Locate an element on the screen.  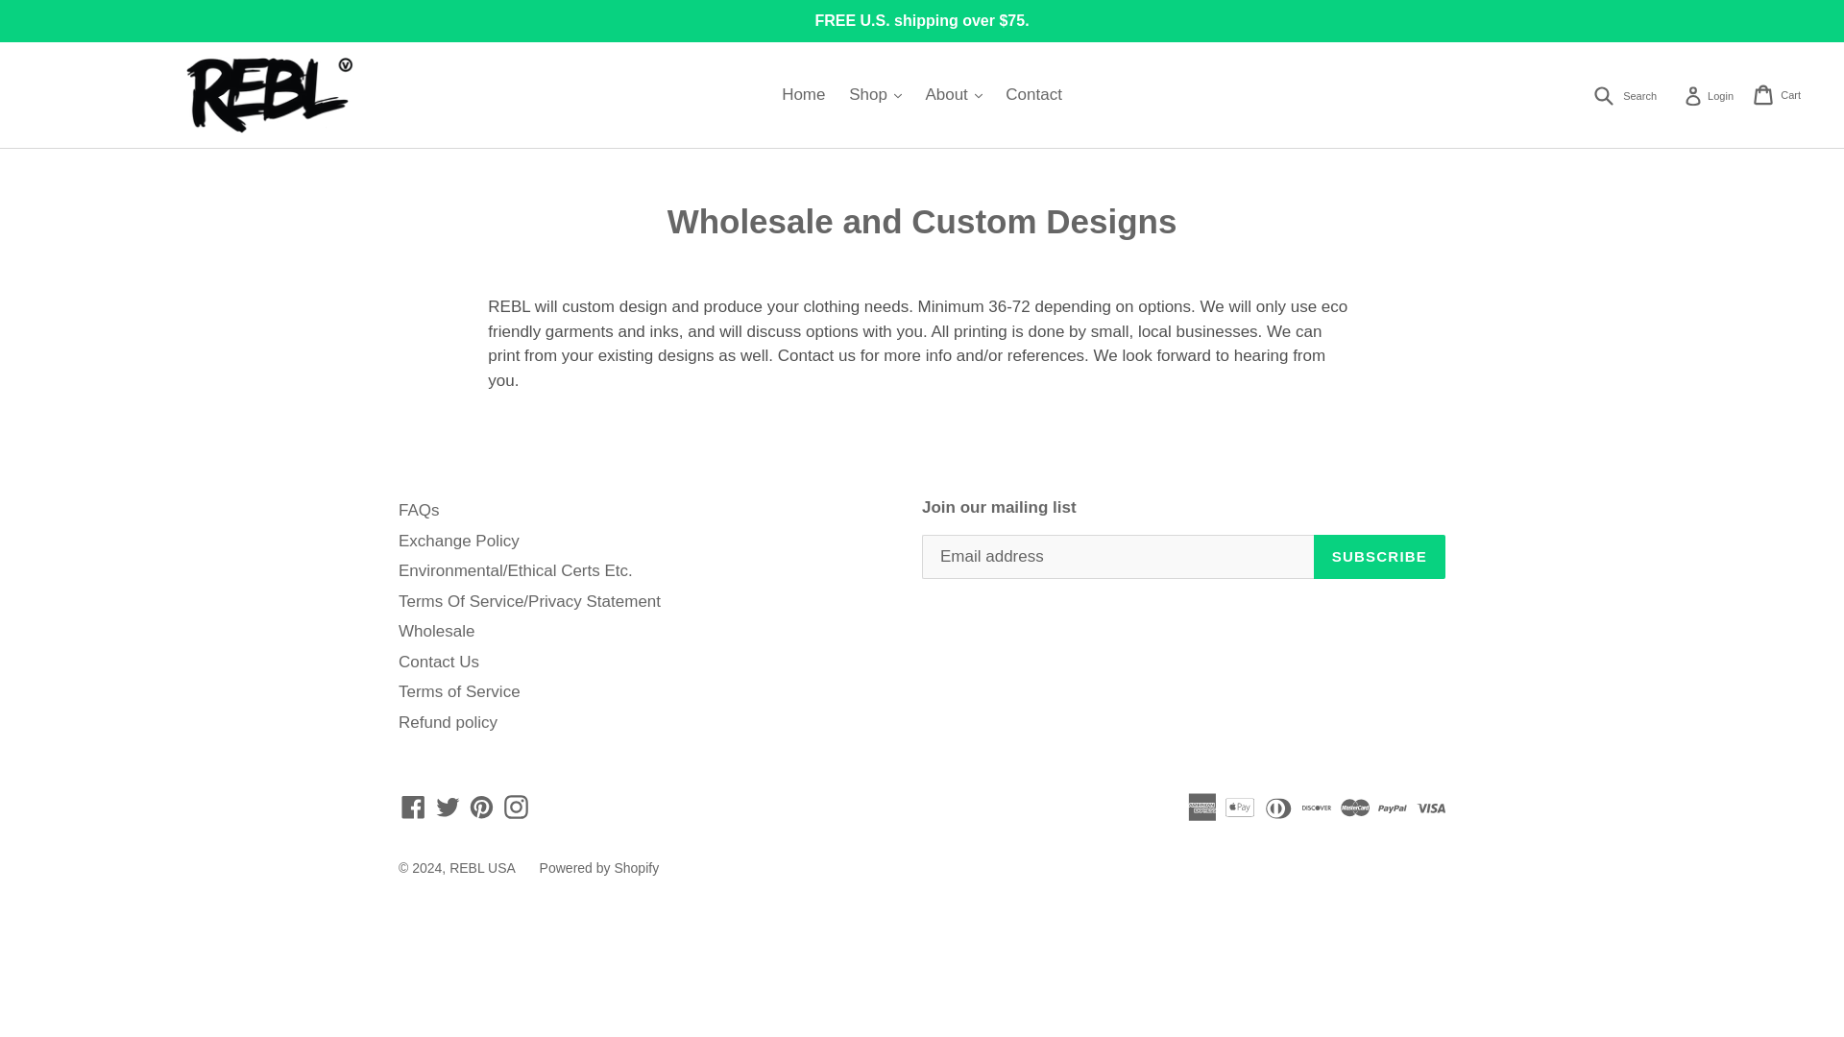
REBL USA on Instagram is located at coordinates (1708, 94).